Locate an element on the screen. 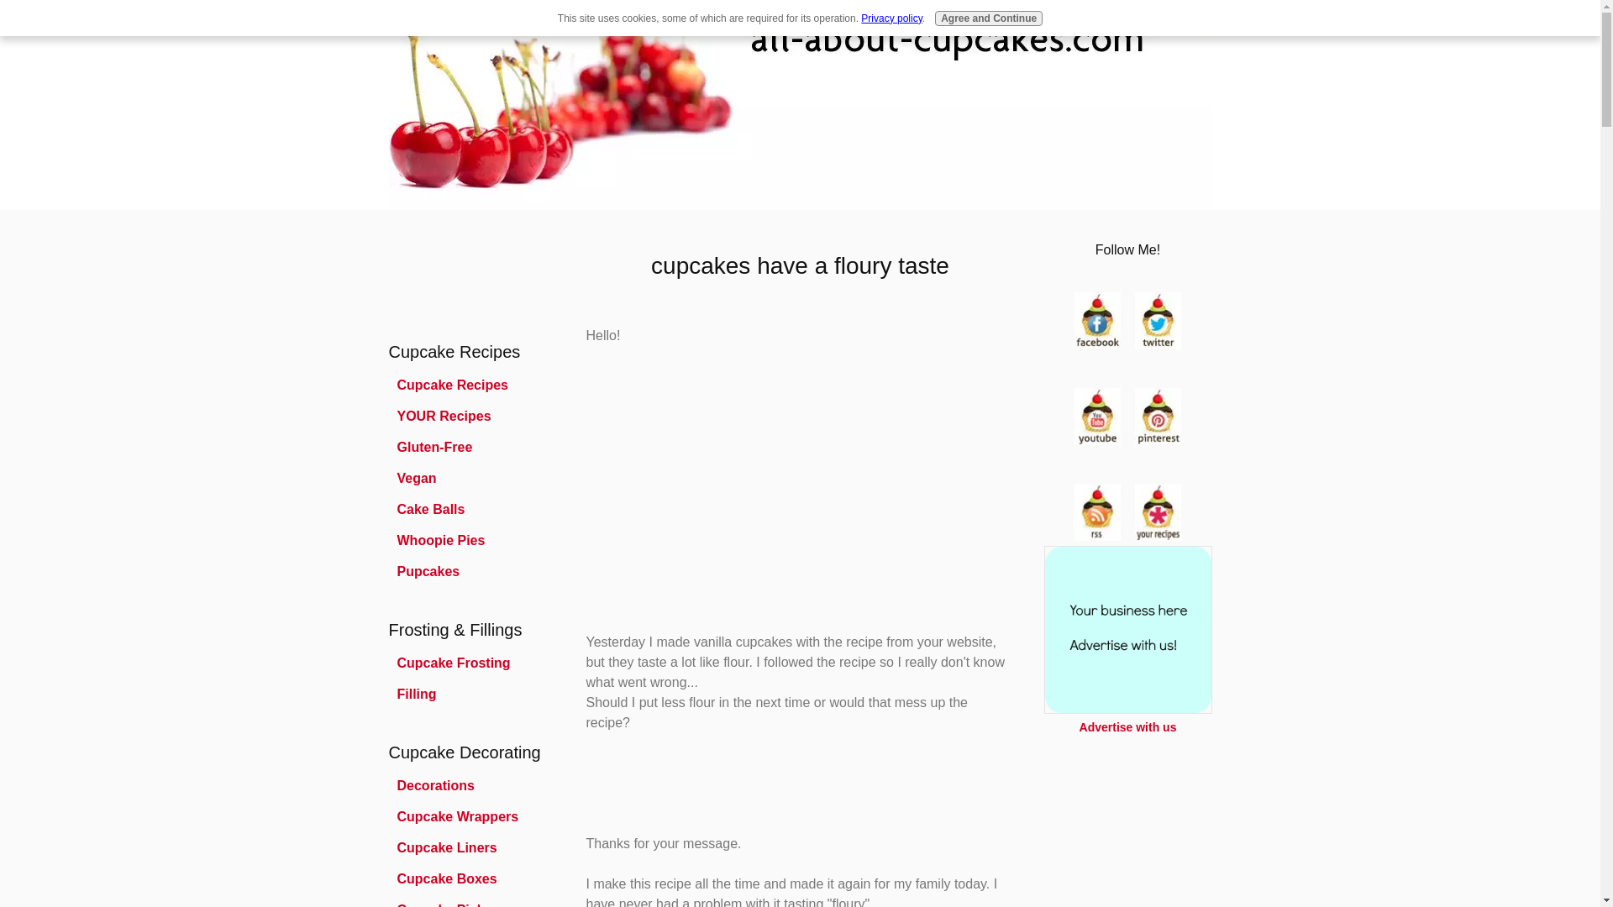 The image size is (1613, 907). Cupcake Boxes is located at coordinates (472, 878).